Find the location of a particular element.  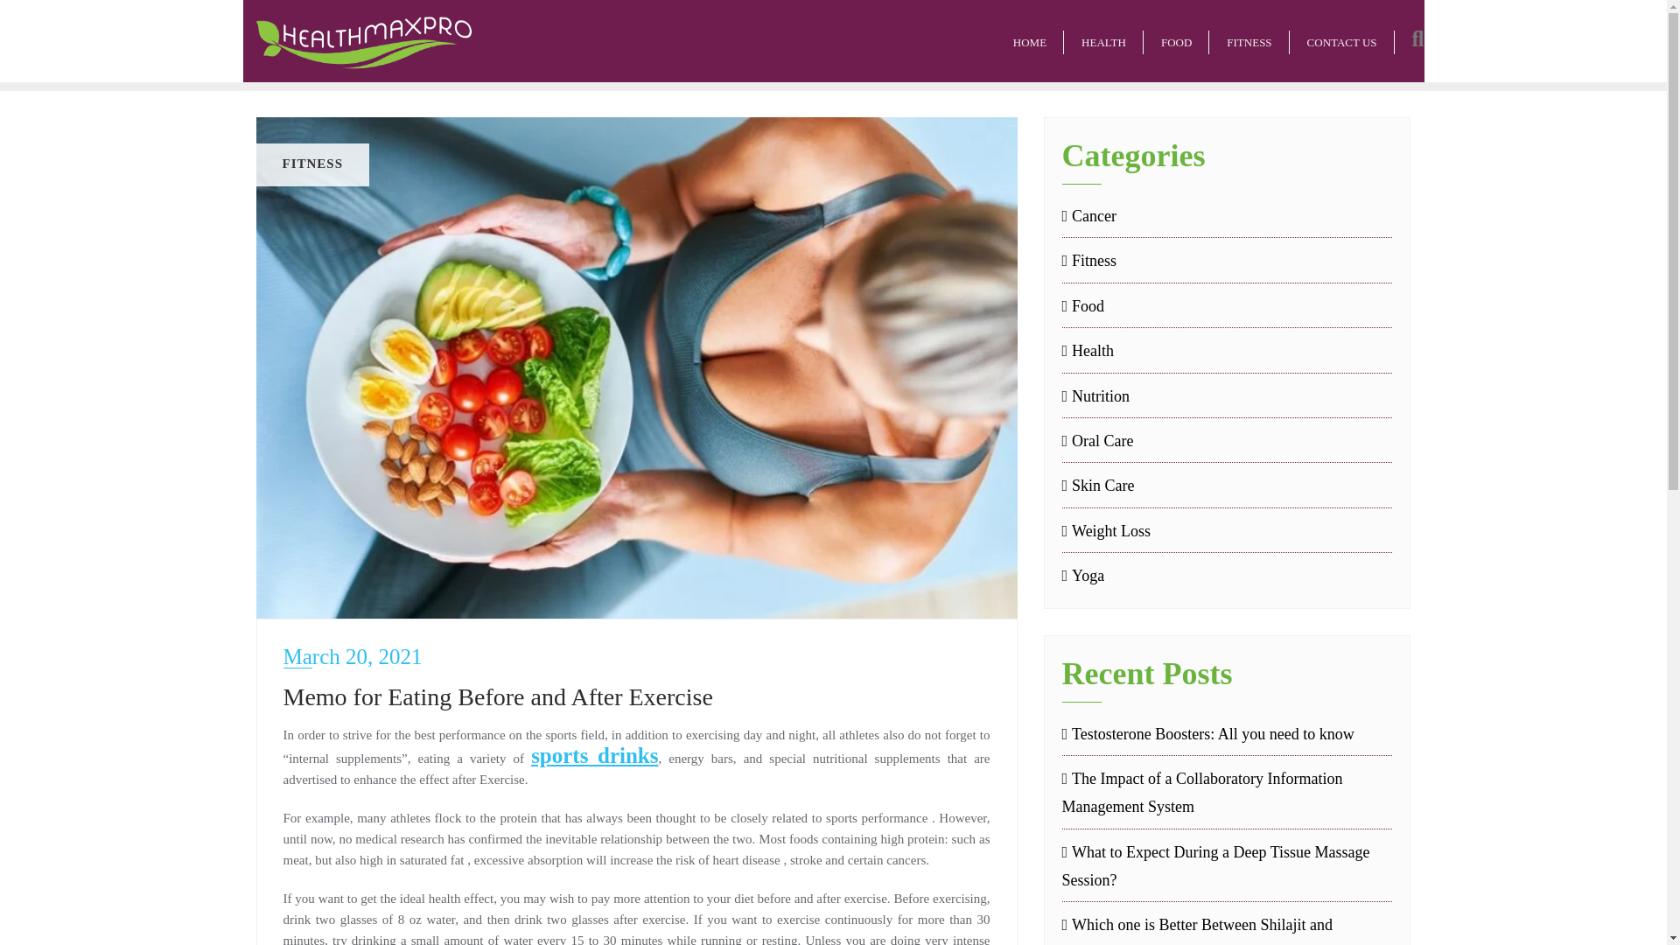

Weight Loss is located at coordinates (1106, 530).